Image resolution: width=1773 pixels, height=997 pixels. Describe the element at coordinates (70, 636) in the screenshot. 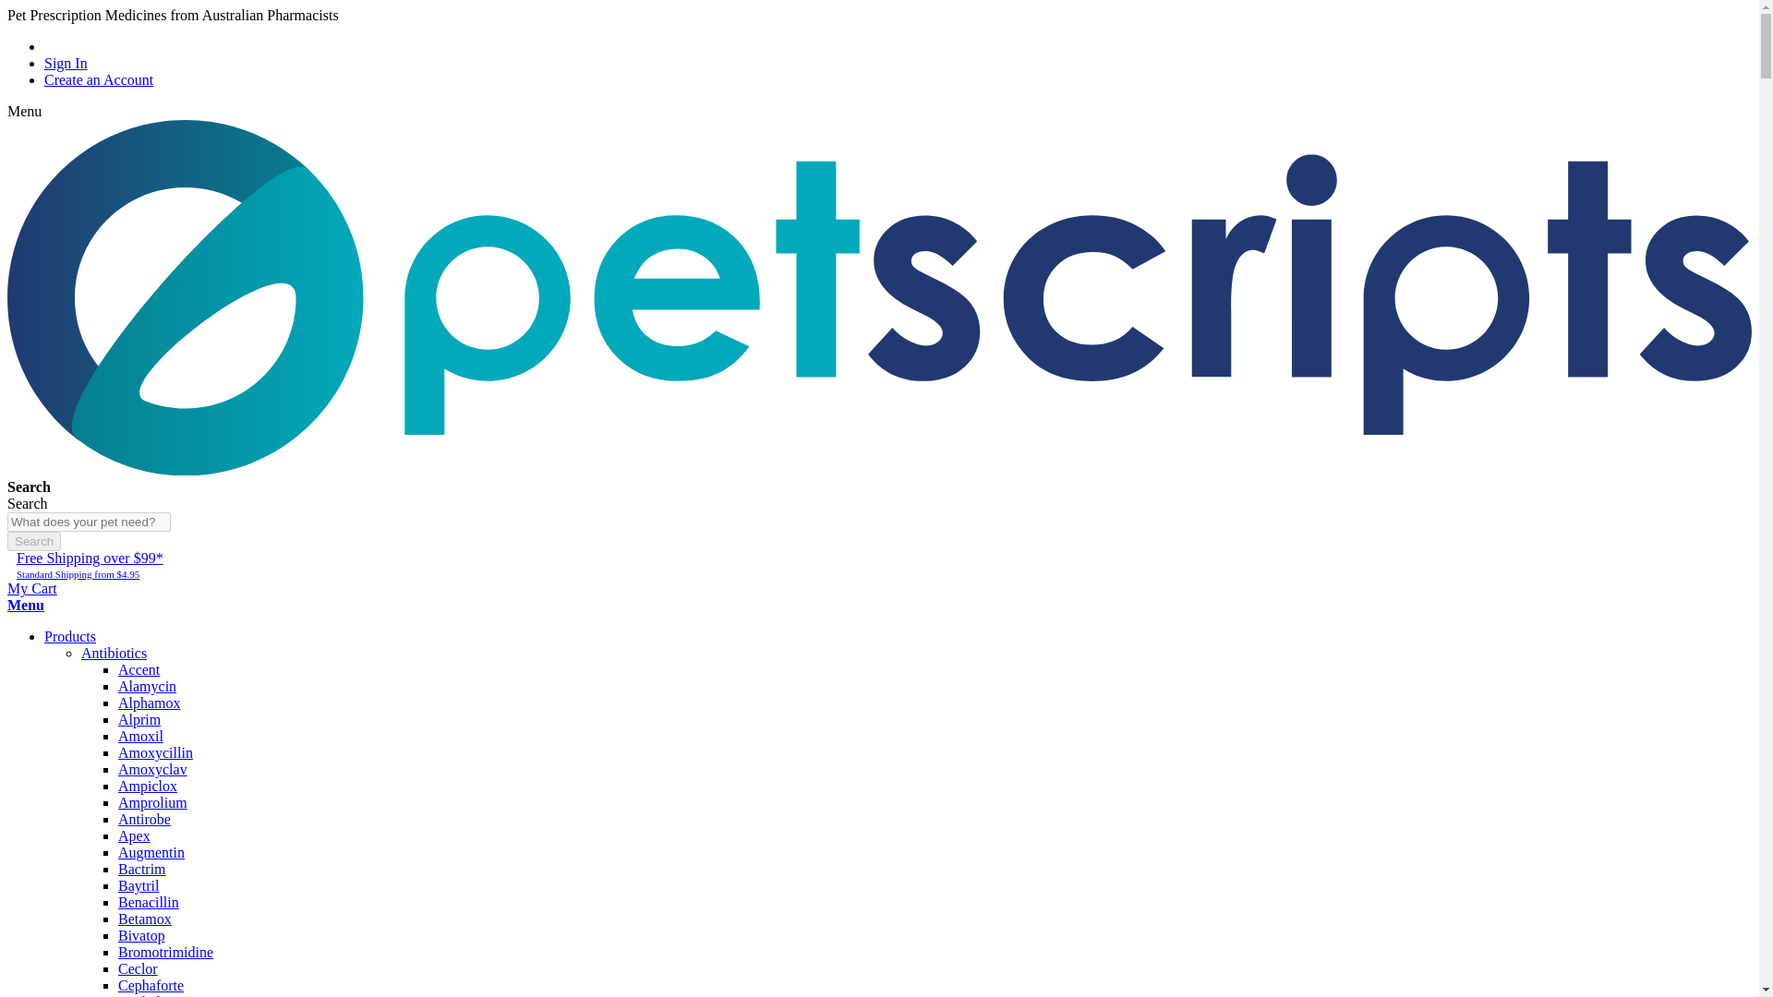

I see `Products` at that location.